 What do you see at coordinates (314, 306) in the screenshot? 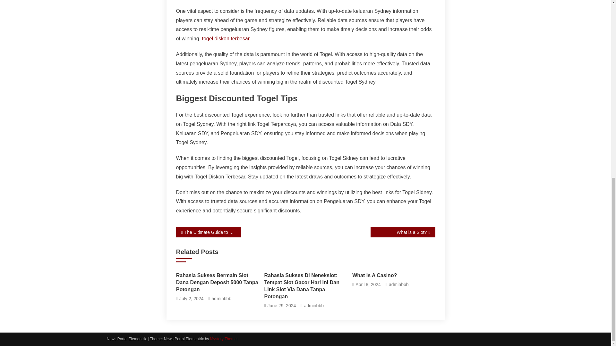
I see `adminbbb` at bounding box center [314, 306].